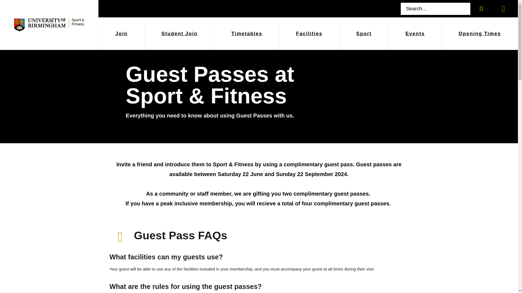 Image resolution: width=522 pixels, height=293 pixels. What do you see at coordinates (480, 33) in the screenshot?
I see `Opening Times` at bounding box center [480, 33].